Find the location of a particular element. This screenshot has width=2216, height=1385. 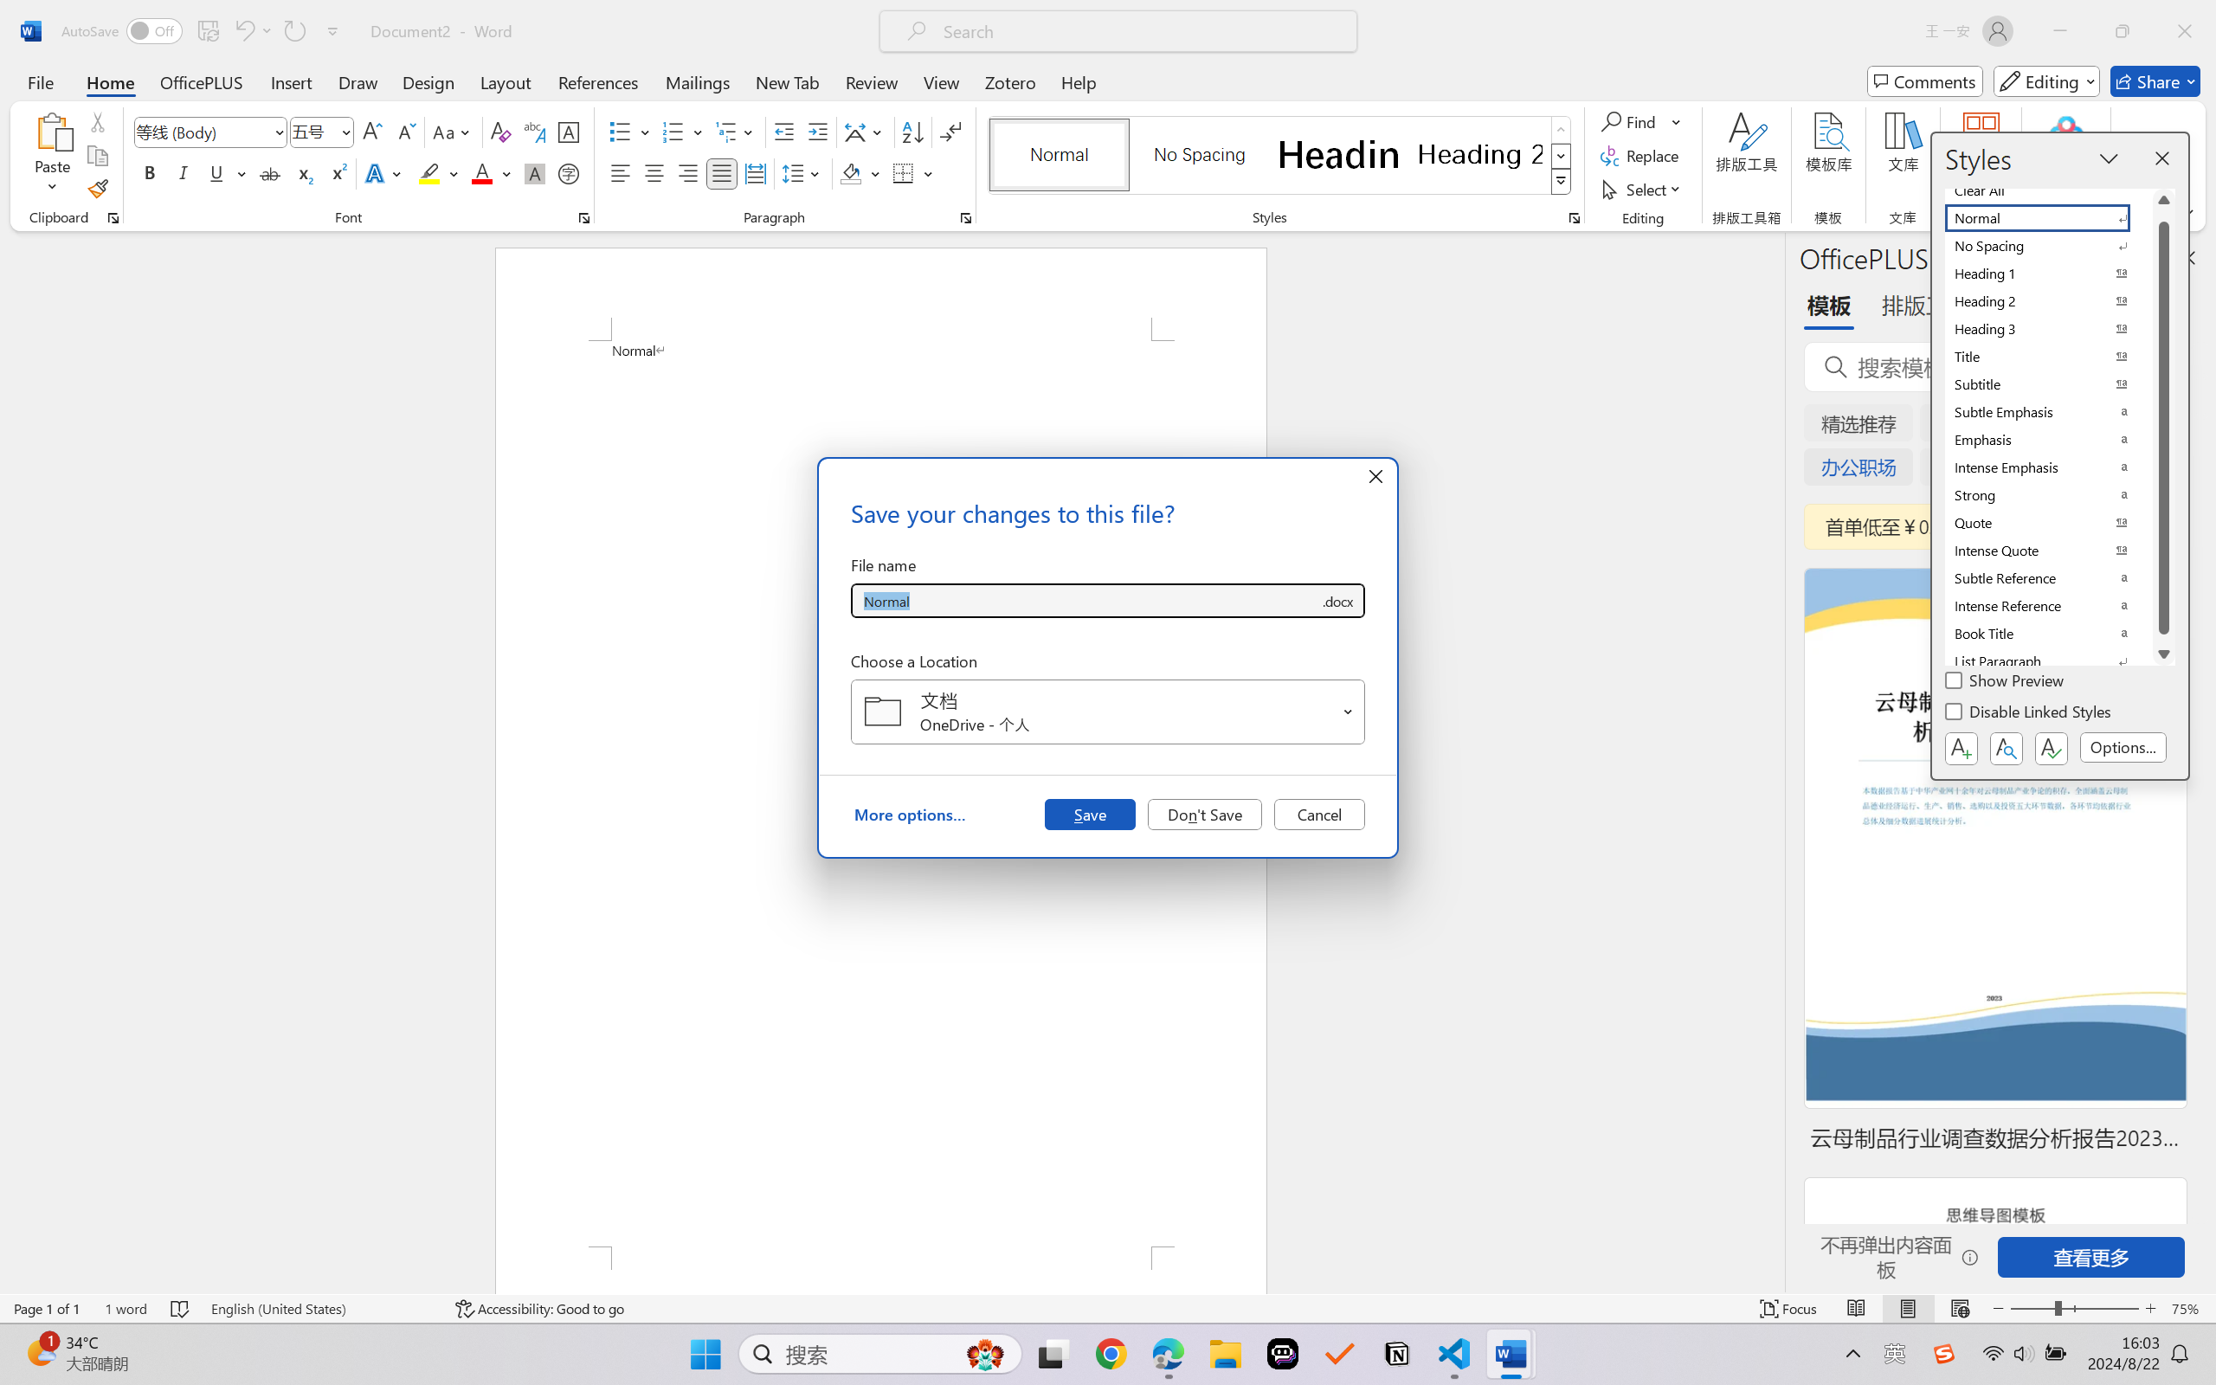

Styles is located at coordinates (1562, 182).